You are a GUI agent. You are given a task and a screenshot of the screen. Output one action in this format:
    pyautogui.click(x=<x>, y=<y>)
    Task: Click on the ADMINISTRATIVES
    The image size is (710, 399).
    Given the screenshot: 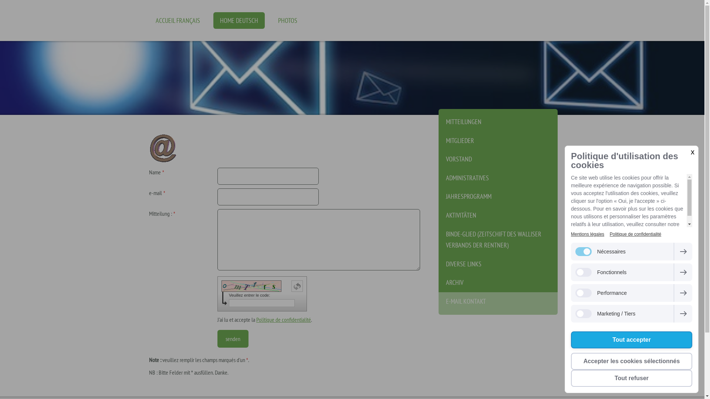 What is the action you would take?
    pyautogui.click(x=498, y=178)
    